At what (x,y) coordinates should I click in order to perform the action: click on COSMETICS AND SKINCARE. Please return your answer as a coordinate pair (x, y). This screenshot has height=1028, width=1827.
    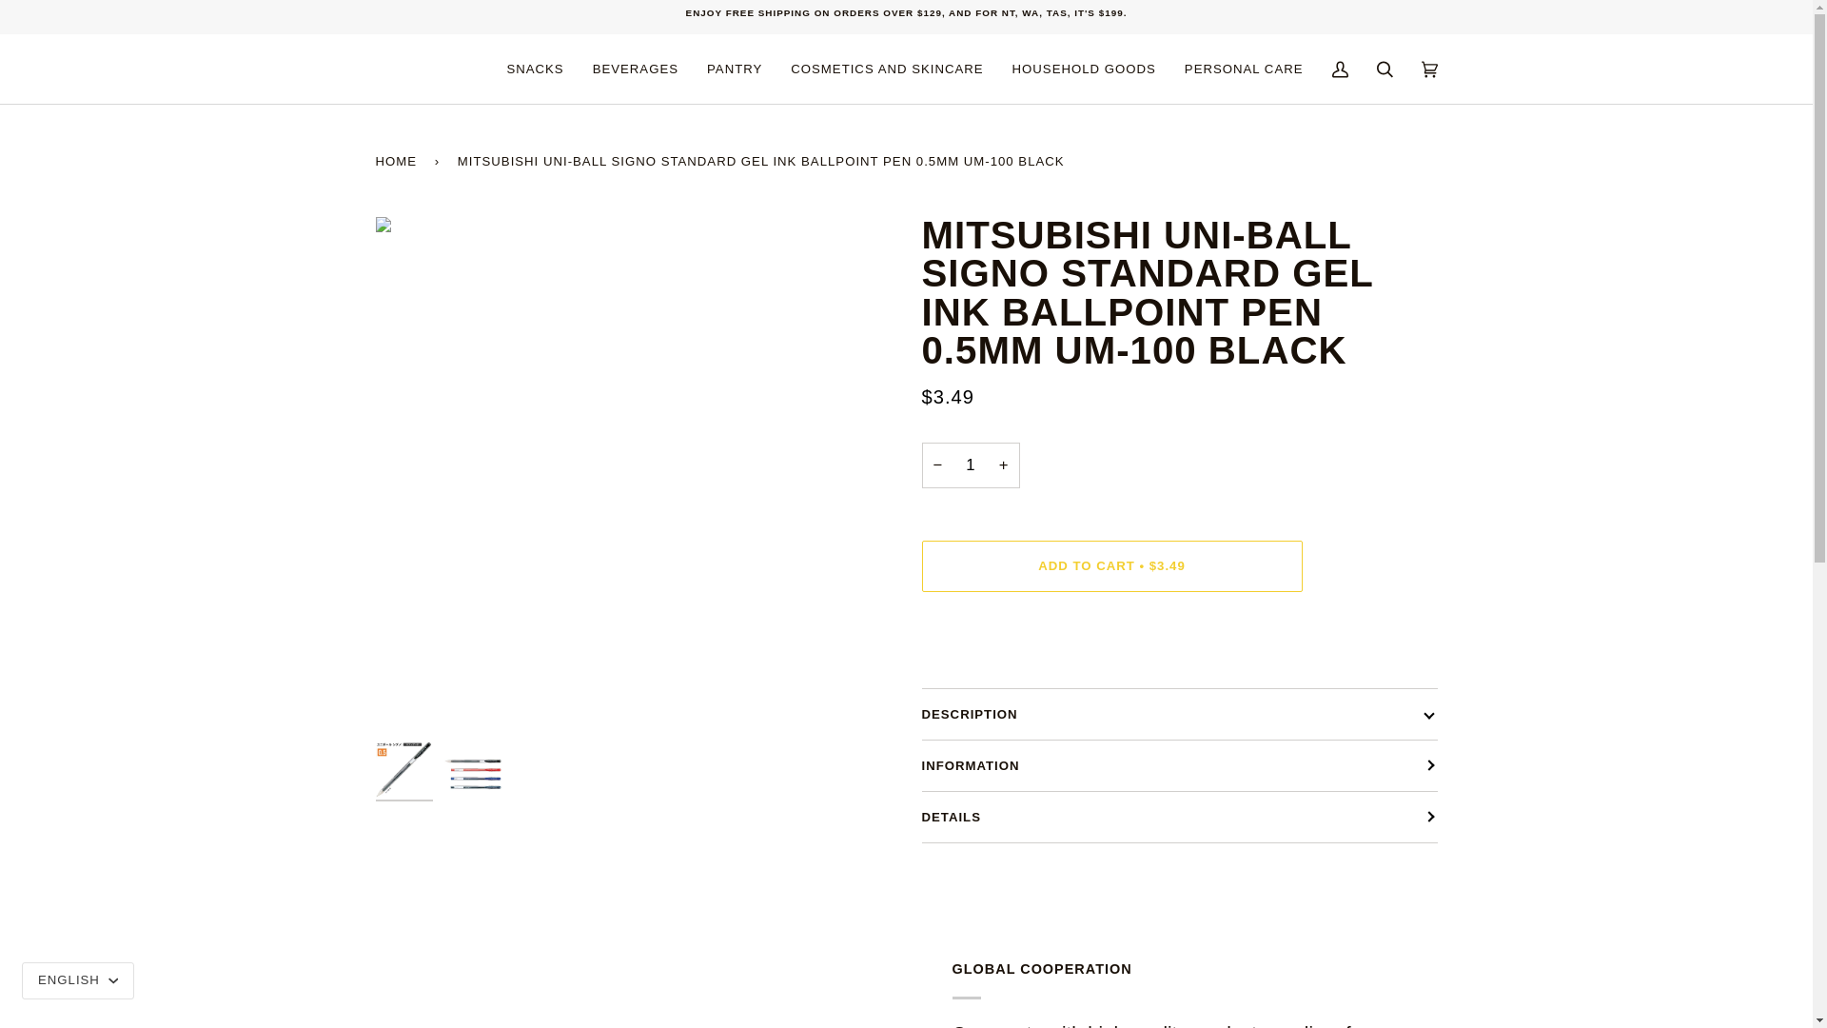
    Looking at the image, I should click on (887, 69).